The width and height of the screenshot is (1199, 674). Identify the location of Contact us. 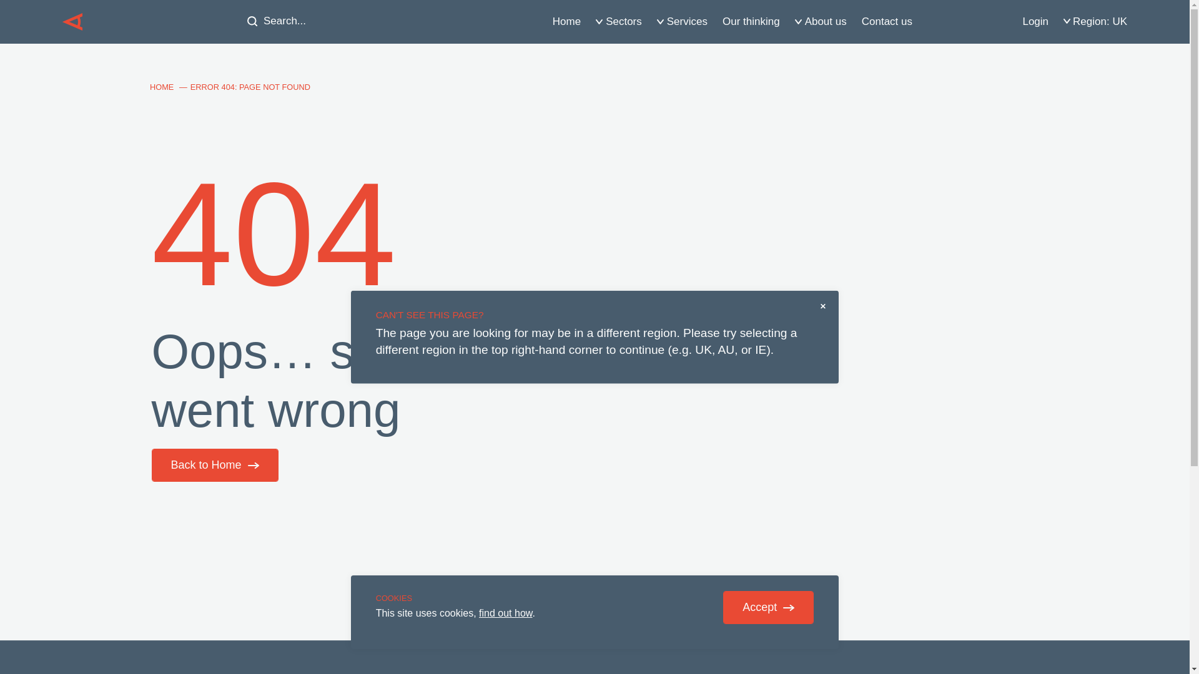
(887, 21).